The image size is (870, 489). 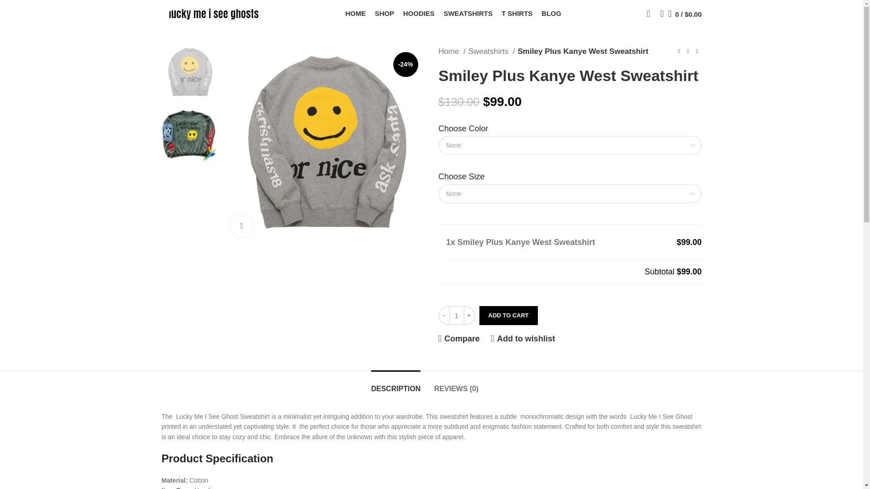 What do you see at coordinates (459, 339) in the screenshot?
I see `Compare` at bounding box center [459, 339].